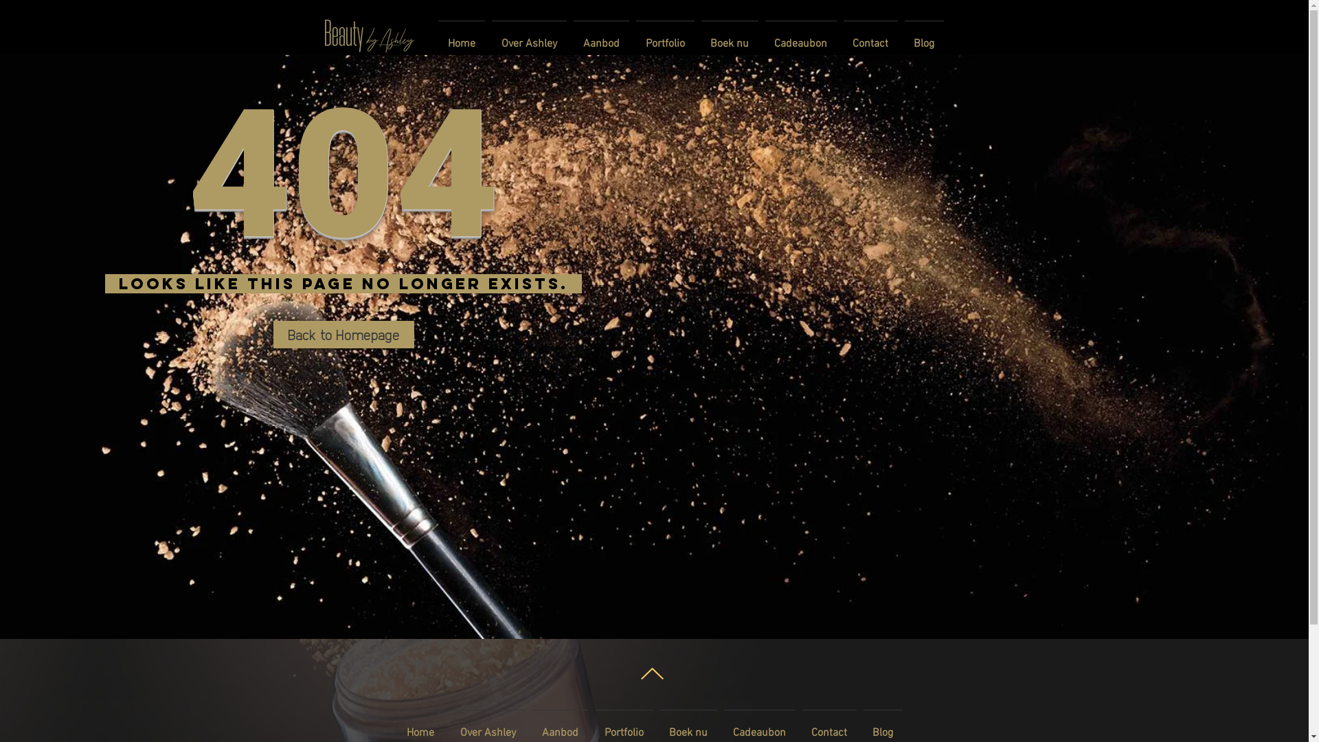  Describe the element at coordinates (730, 38) in the screenshot. I see `Boek nu` at that location.